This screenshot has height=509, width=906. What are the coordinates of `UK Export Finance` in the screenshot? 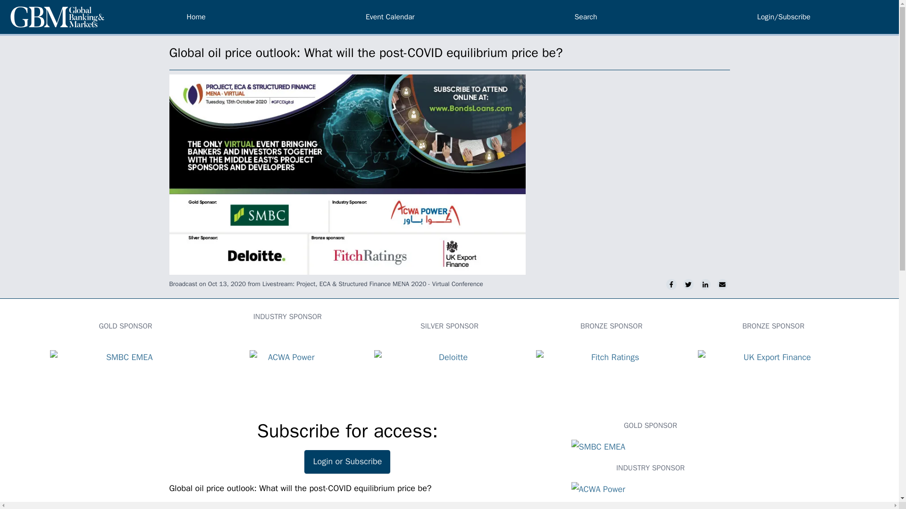 It's located at (773, 374).